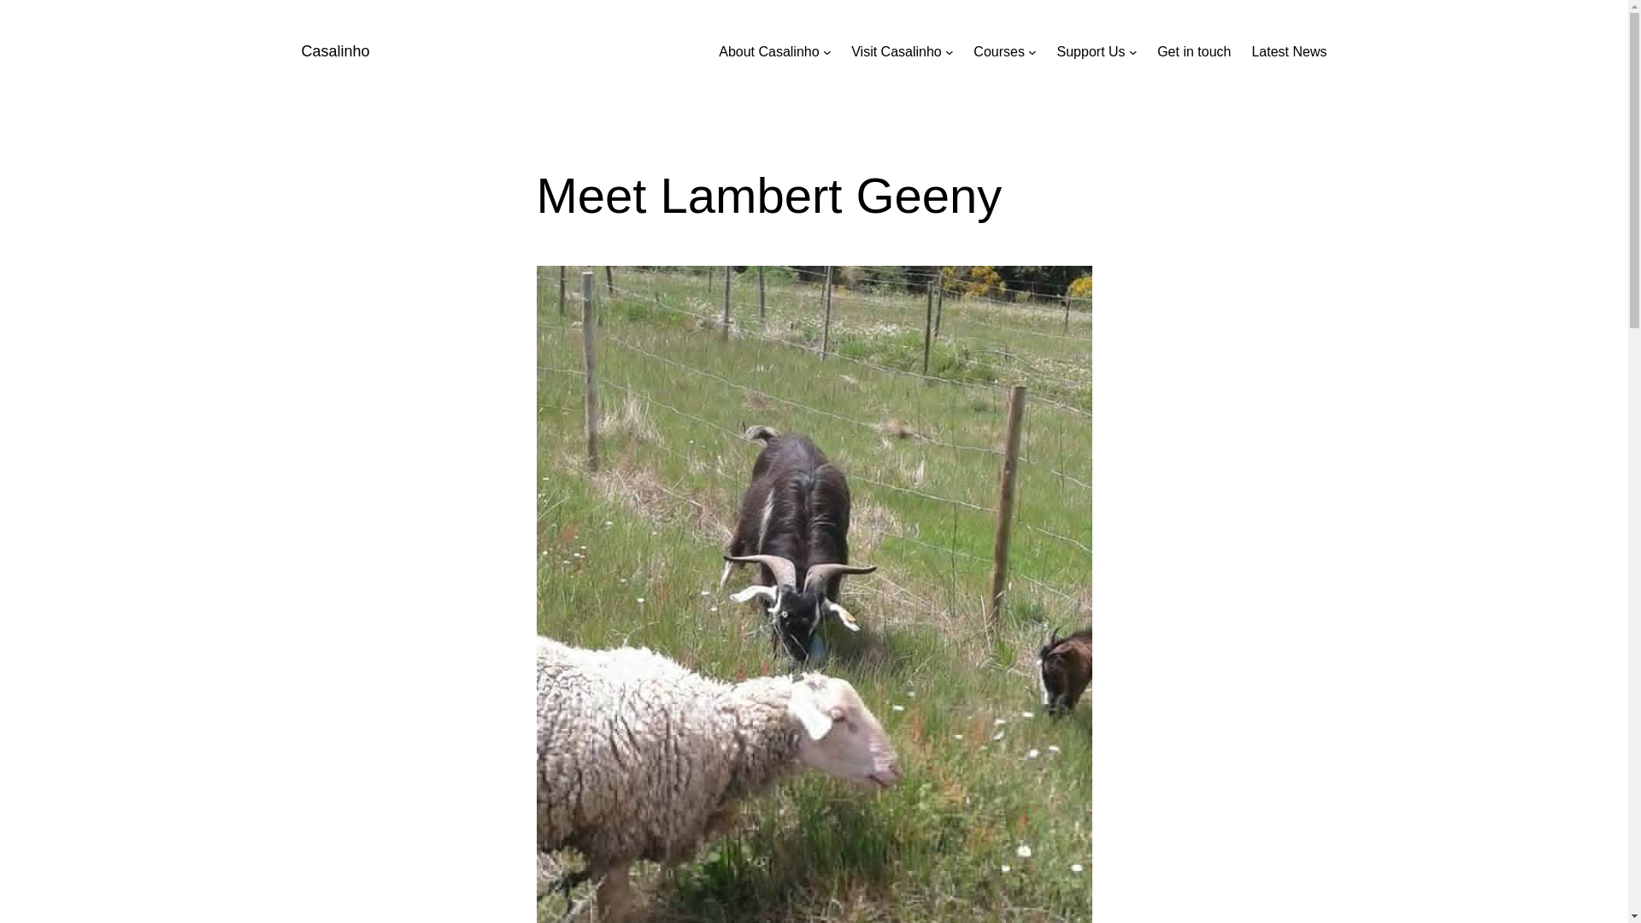 Image resolution: width=1641 pixels, height=923 pixels. Describe the element at coordinates (897, 51) in the screenshot. I see `Visit Casalinho` at that location.